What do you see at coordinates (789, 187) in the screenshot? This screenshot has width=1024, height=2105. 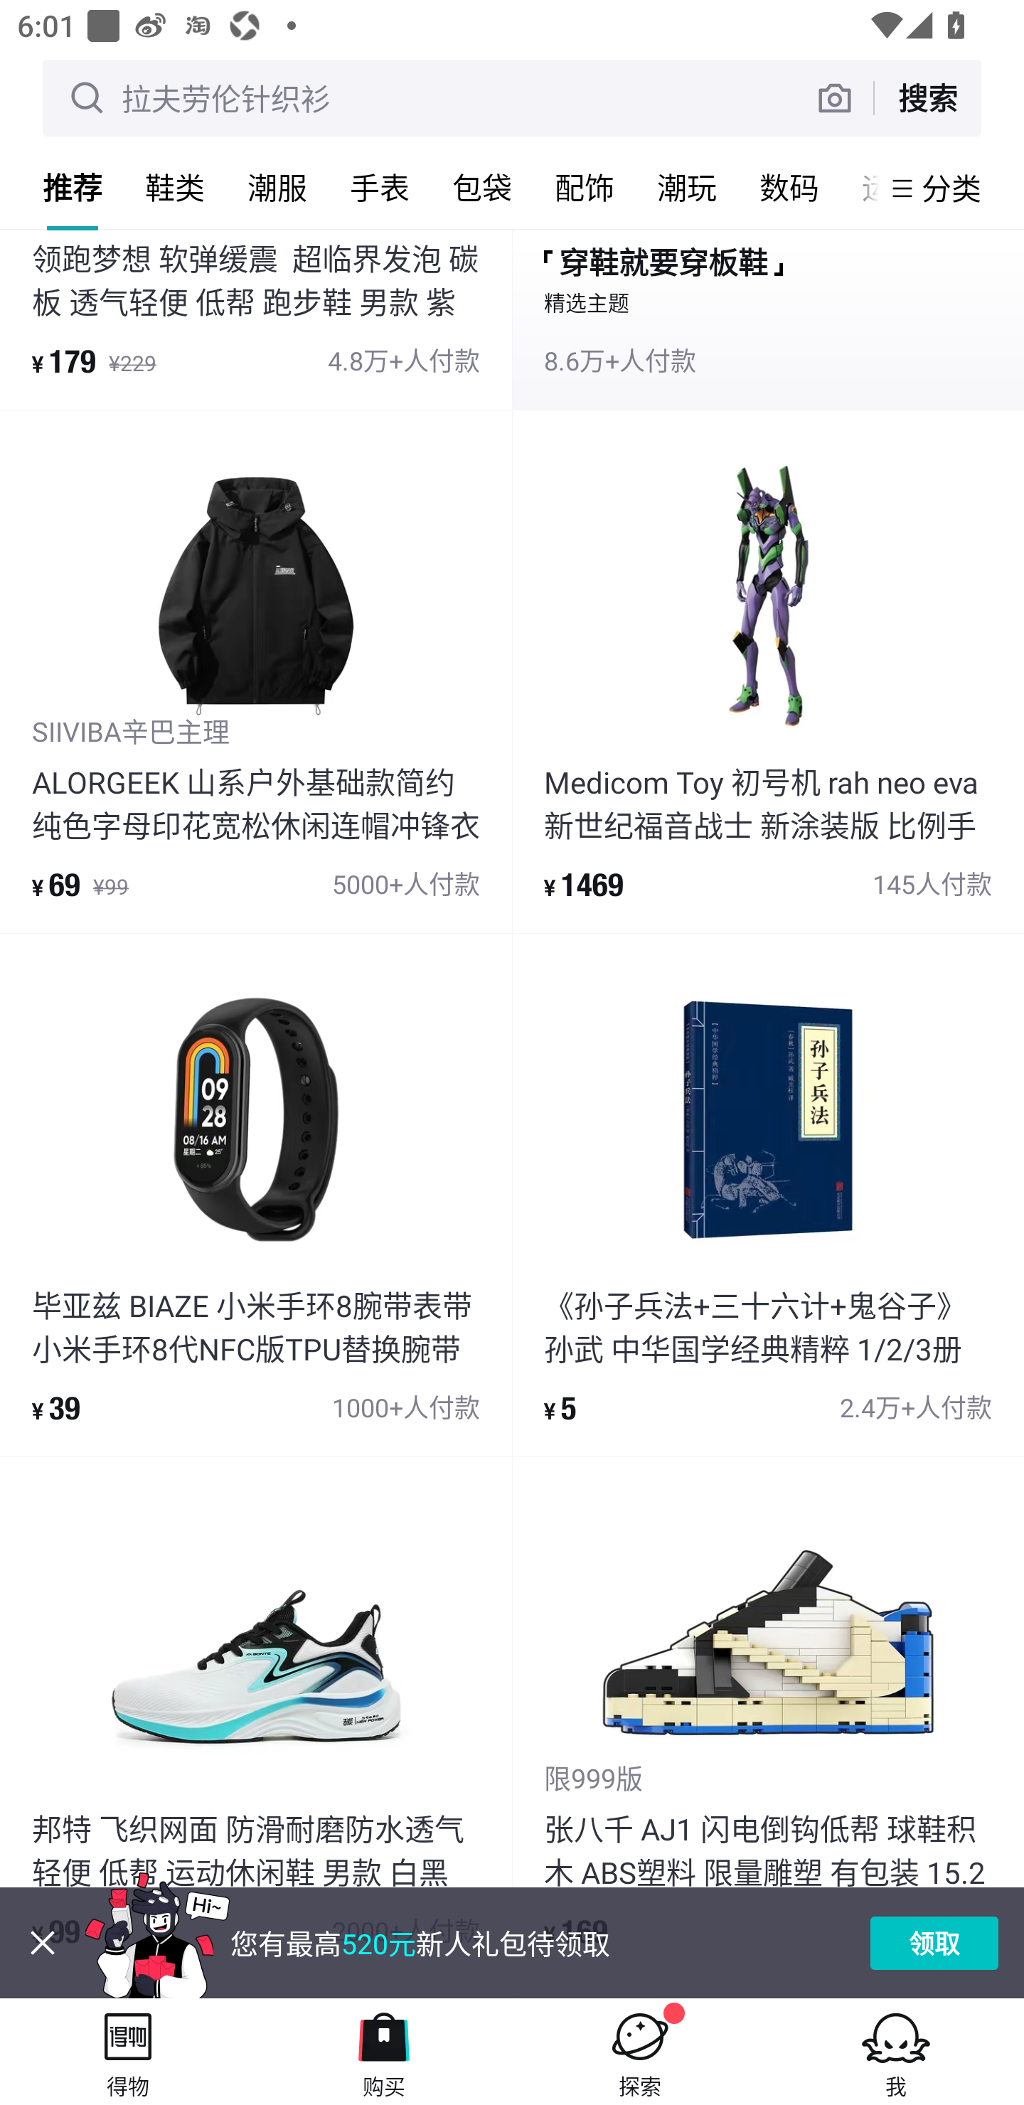 I see `数码` at bounding box center [789, 187].